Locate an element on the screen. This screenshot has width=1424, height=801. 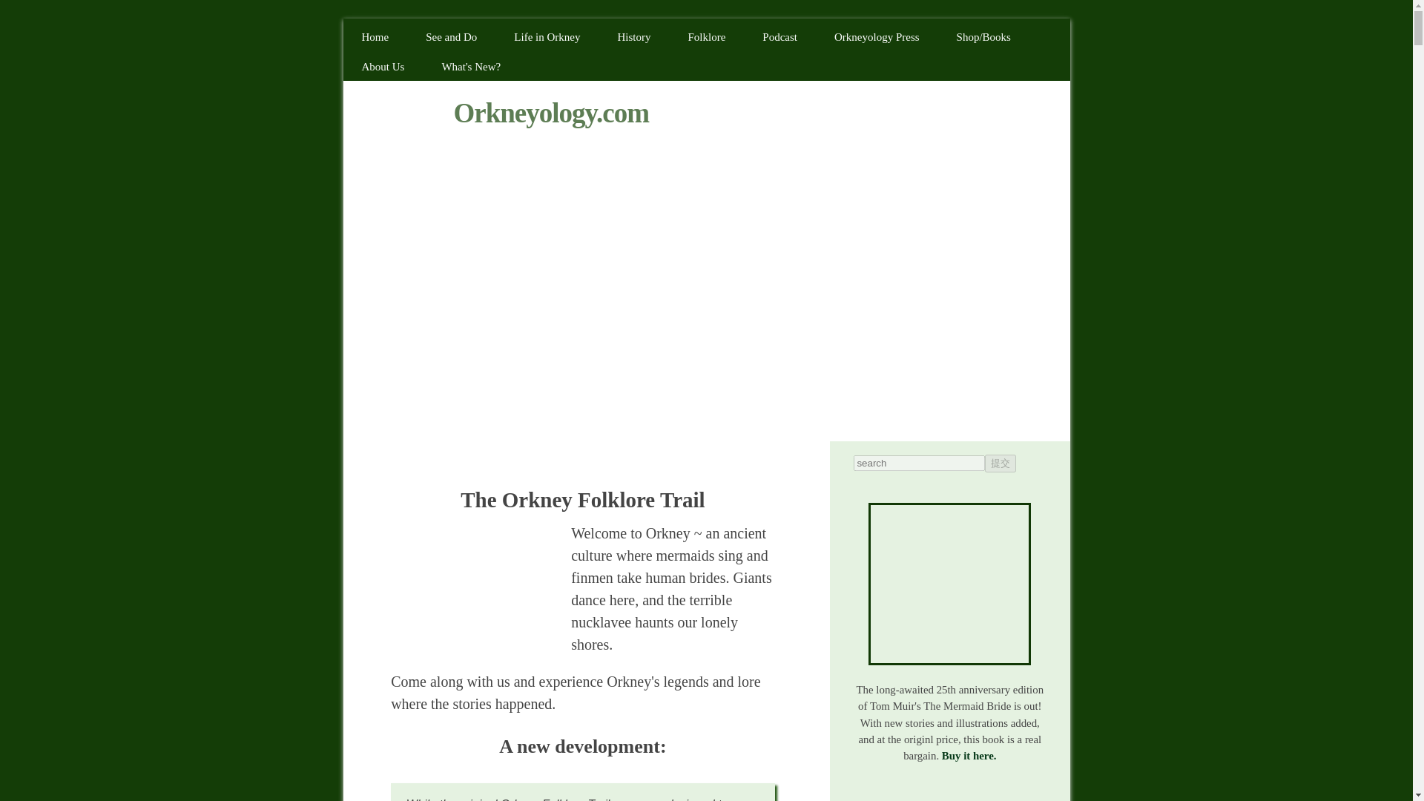
Home is located at coordinates (375, 37).